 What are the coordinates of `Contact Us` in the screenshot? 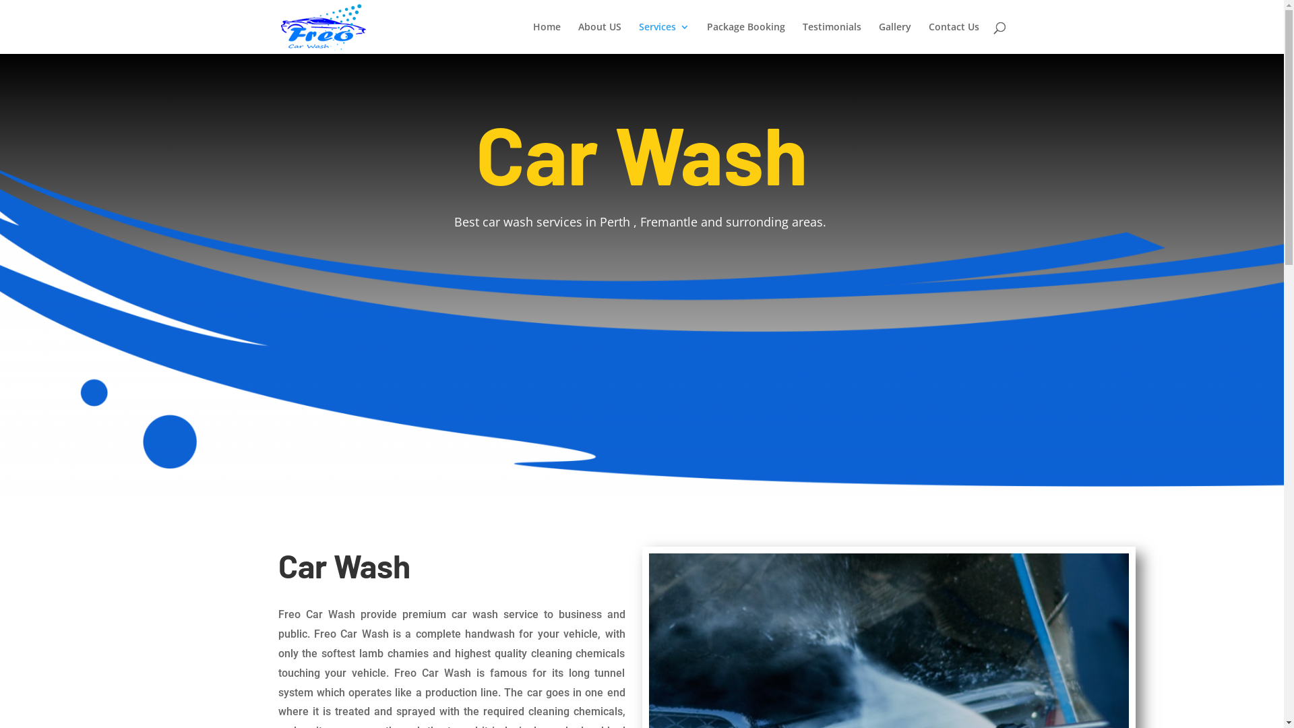 It's located at (954, 38).